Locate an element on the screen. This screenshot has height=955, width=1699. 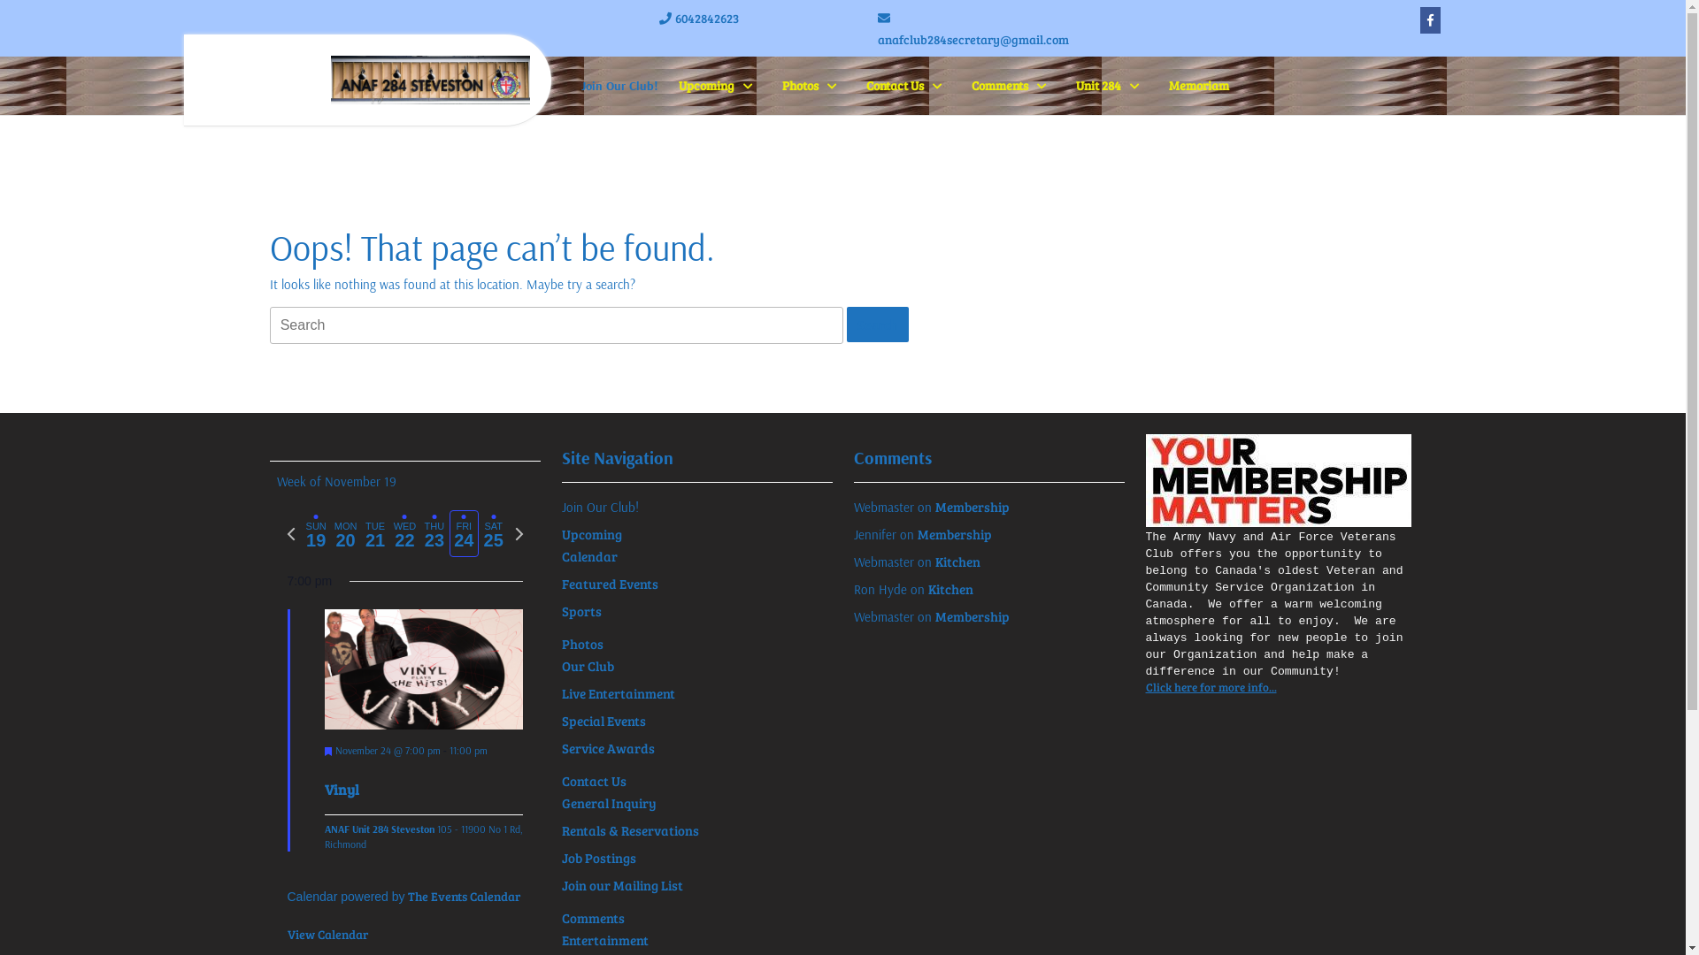
Photos is located at coordinates (814, 85).